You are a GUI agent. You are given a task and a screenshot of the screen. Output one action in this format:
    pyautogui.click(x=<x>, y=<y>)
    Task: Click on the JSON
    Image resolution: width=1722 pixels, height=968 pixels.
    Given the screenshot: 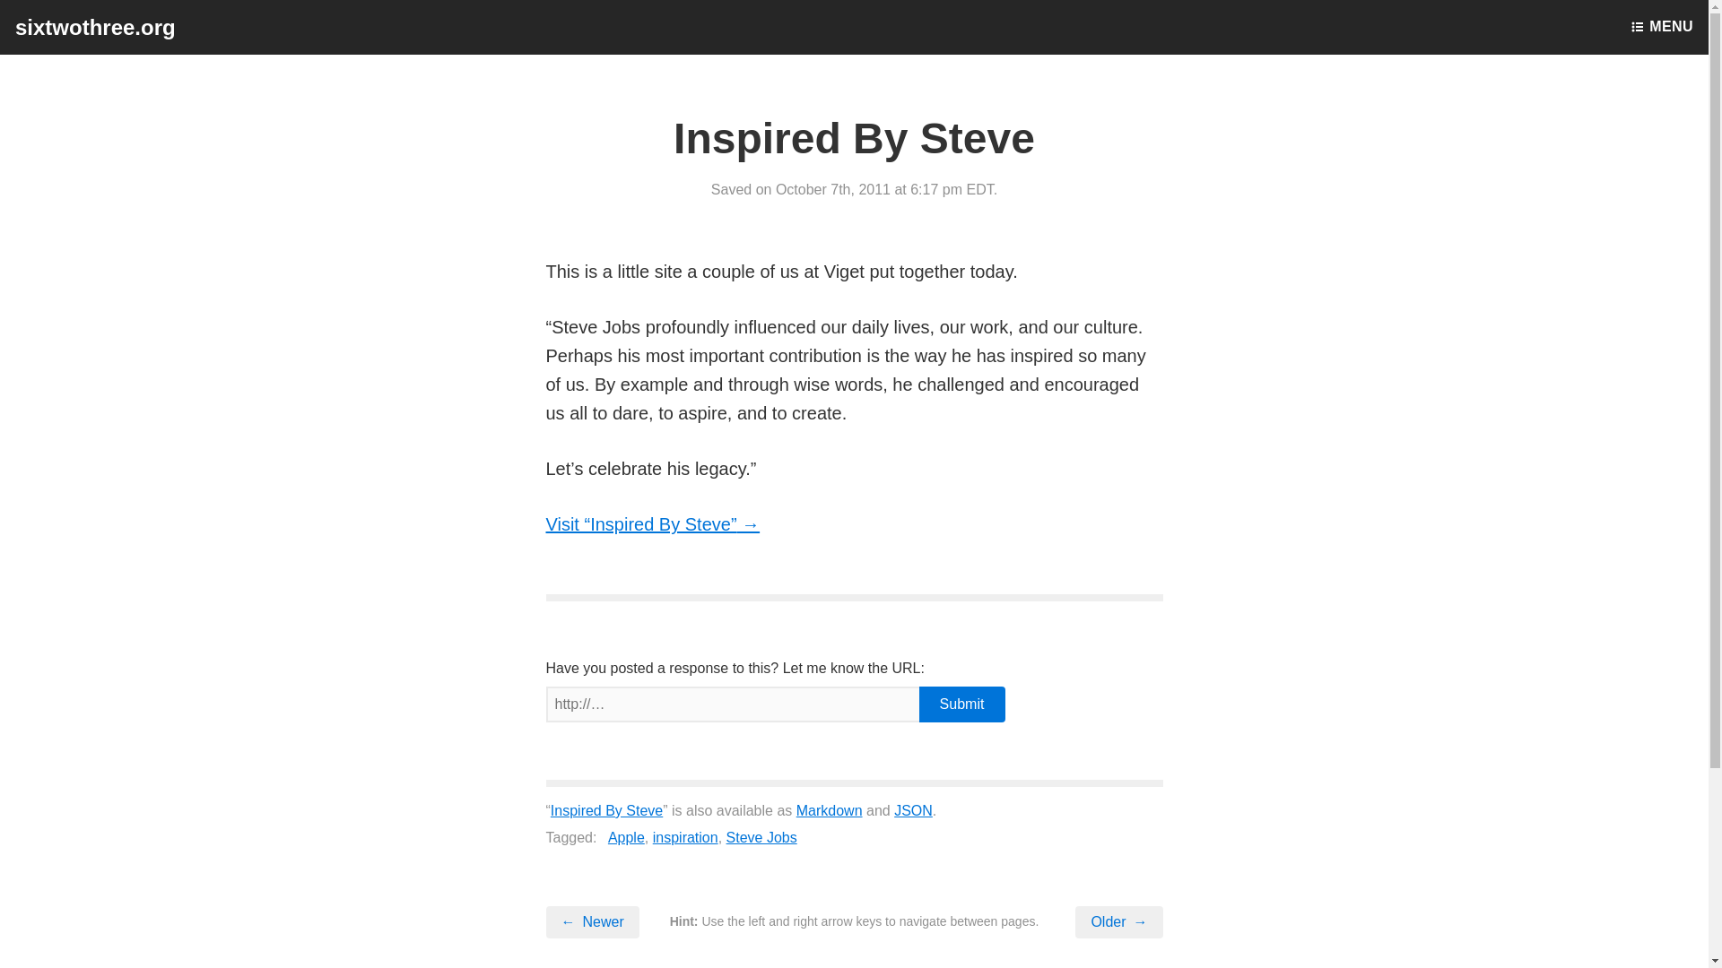 What is the action you would take?
    pyautogui.click(x=913, y=810)
    